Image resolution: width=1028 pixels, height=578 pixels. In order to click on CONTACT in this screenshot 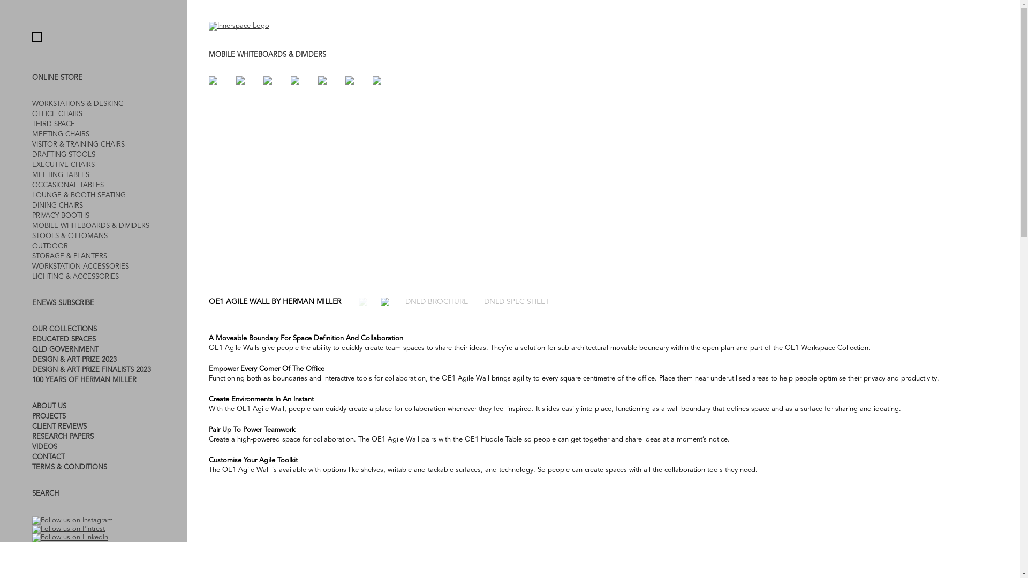, I will do `click(48, 457)`.